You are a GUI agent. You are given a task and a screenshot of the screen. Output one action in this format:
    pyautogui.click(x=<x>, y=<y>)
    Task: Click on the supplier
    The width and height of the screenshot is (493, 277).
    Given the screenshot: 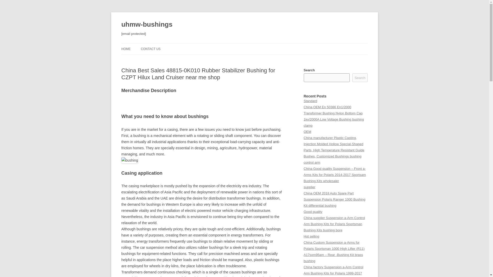 What is the action you would take?
    pyautogui.click(x=309, y=187)
    